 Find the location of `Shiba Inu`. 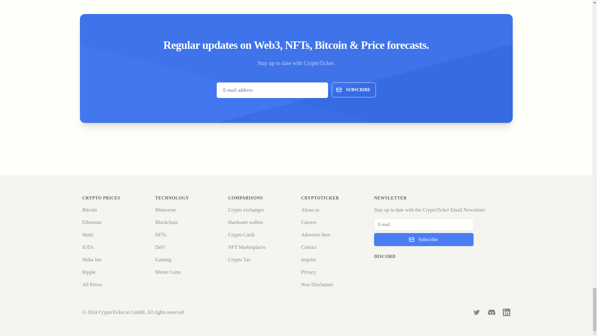

Shiba Inu is located at coordinates (92, 259).